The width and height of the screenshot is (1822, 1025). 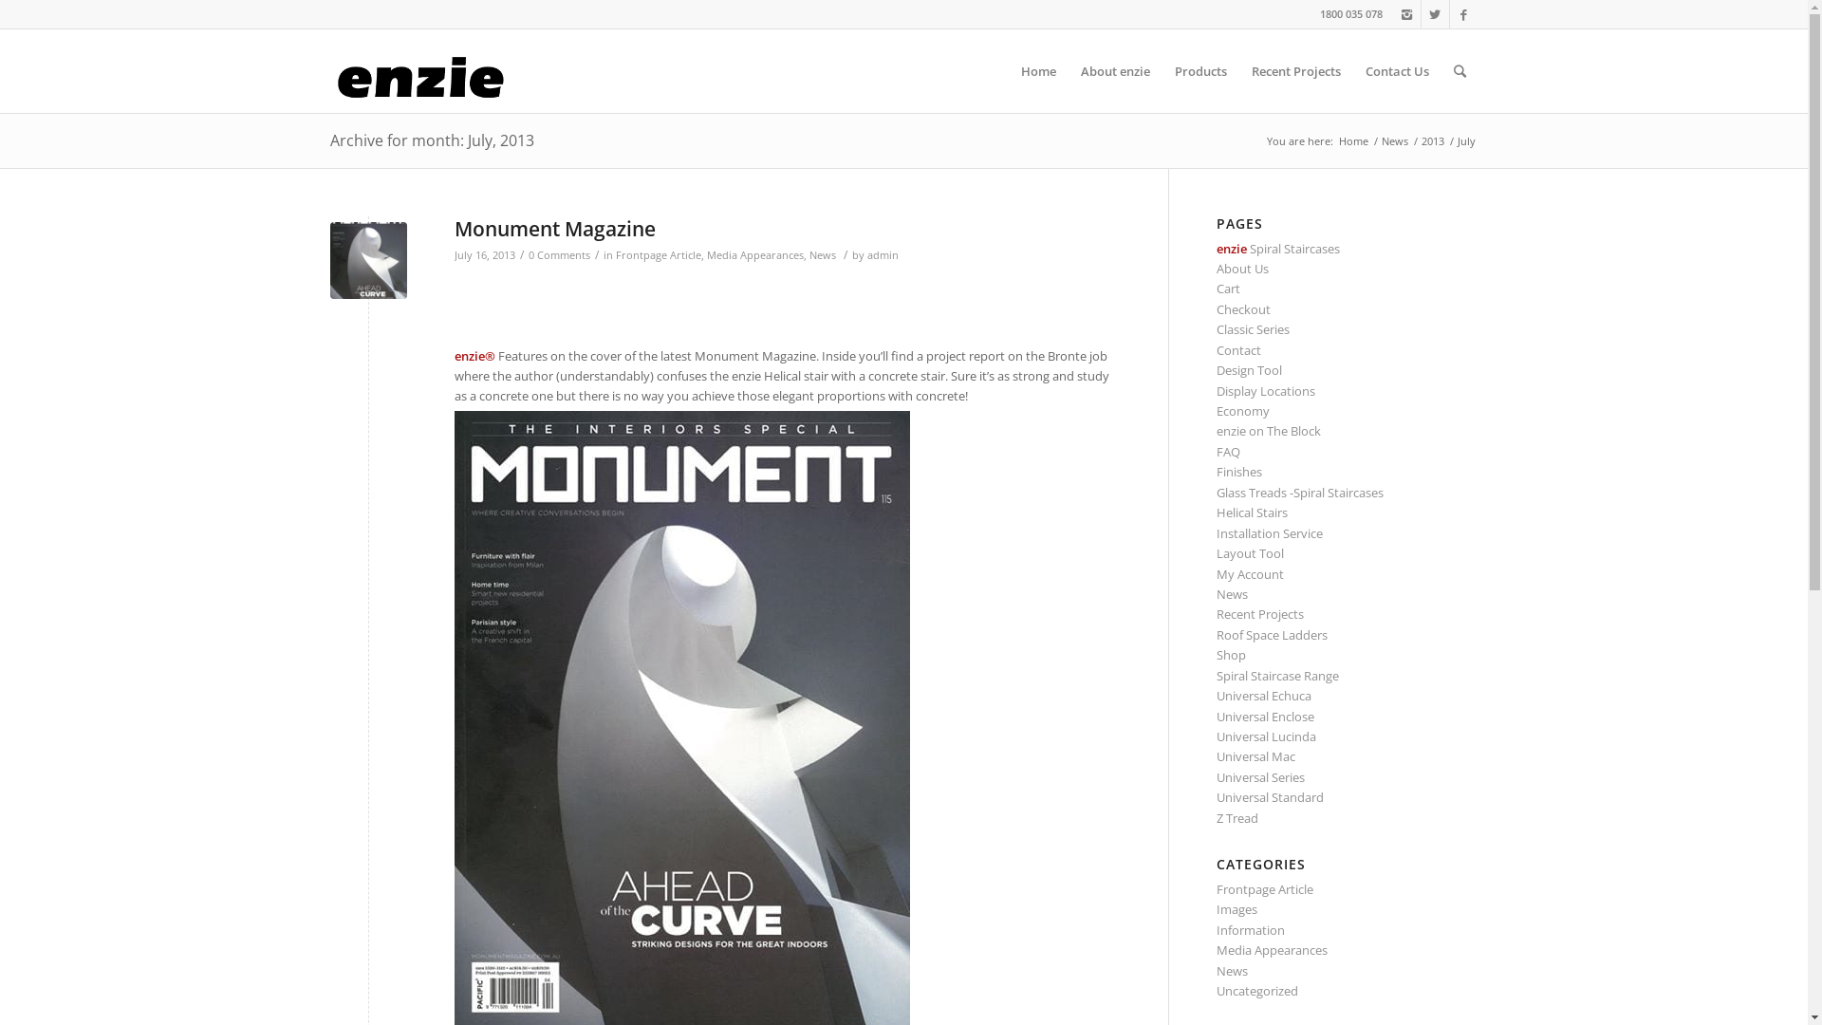 What do you see at coordinates (1232, 971) in the screenshot?
I see `News` at bounding box center [1232, 971].